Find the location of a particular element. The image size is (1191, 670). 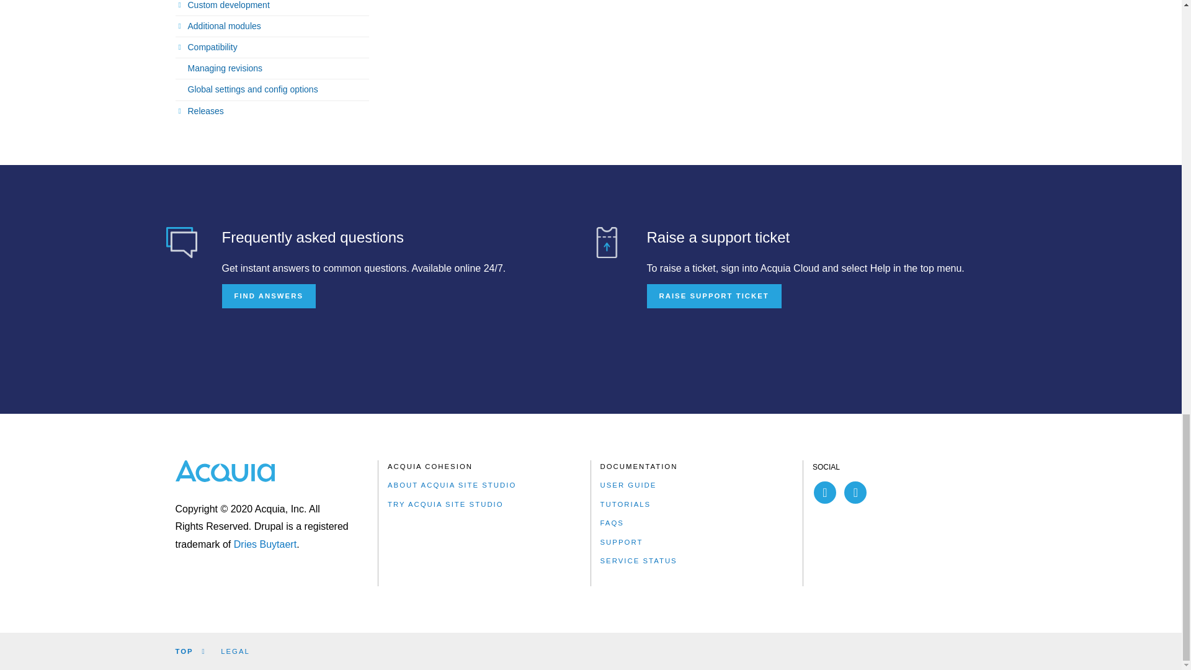

Raise a support ticket is located at coordinates (713, 294).